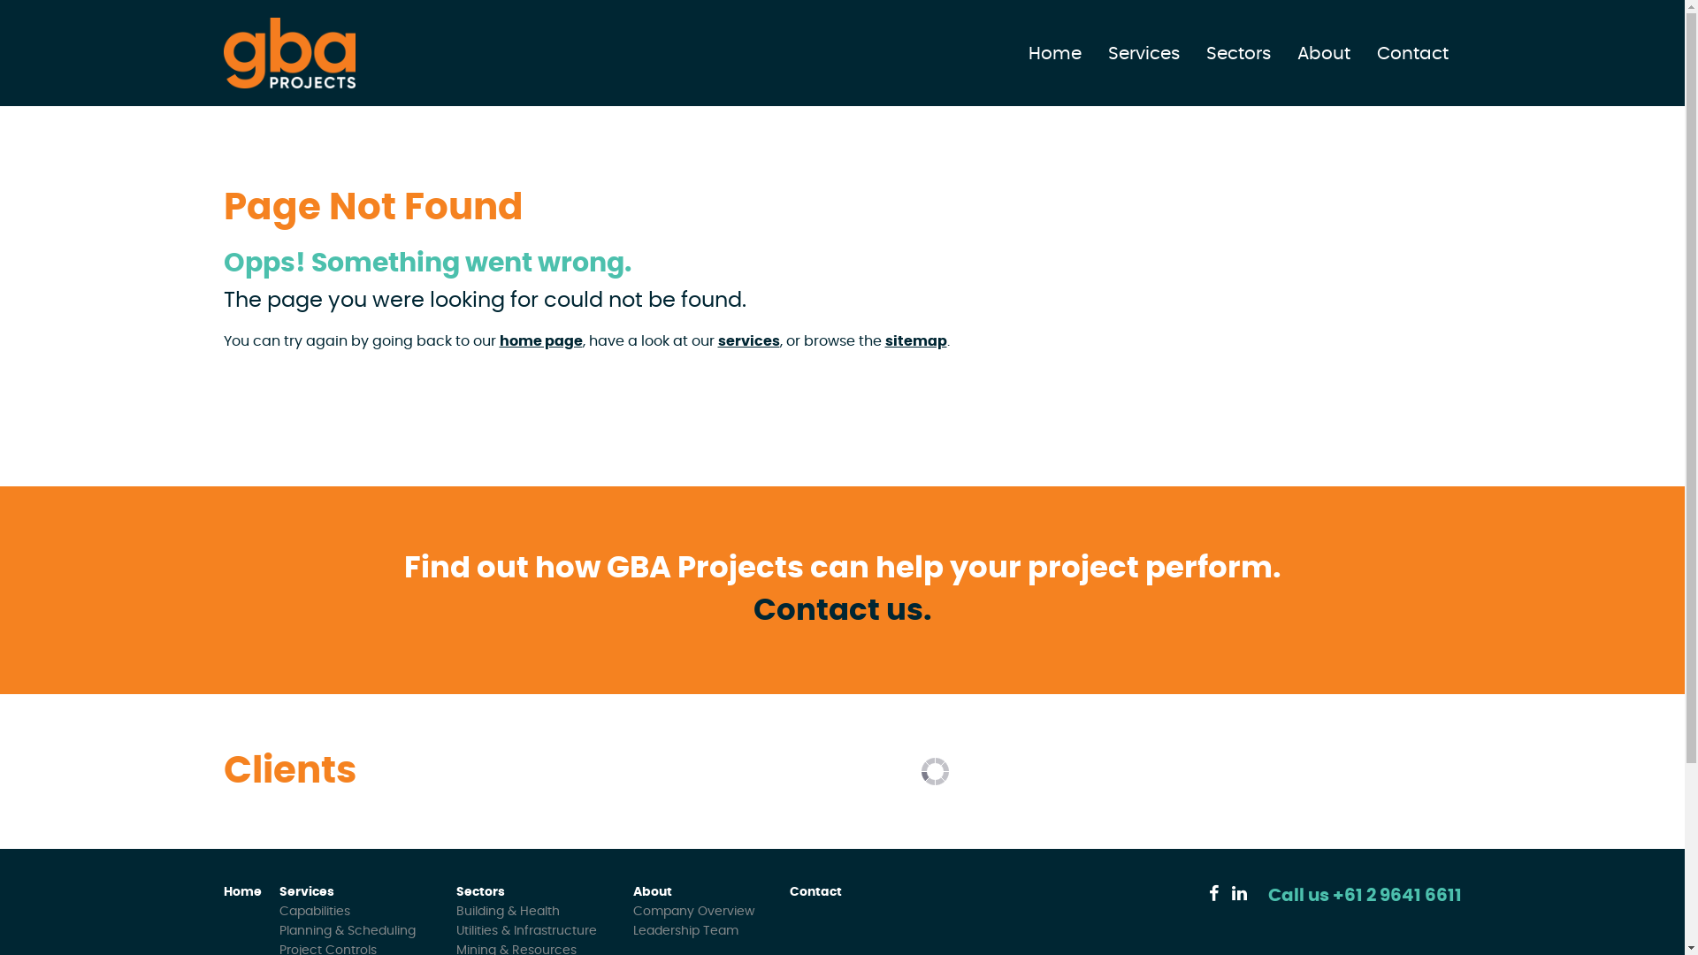 This screenshot has height=955, width=1698. I want to click on Services, so click(307, 892).